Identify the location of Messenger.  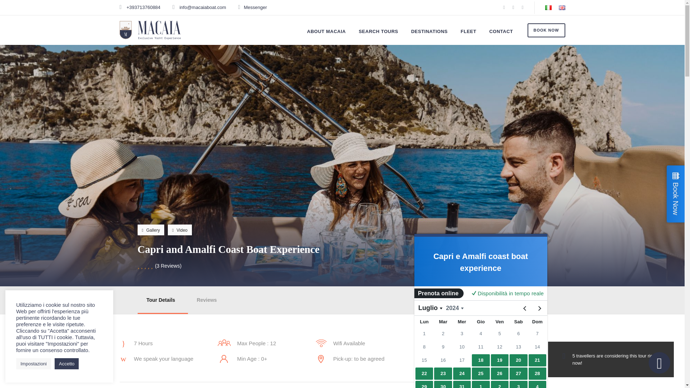
(255, 7).